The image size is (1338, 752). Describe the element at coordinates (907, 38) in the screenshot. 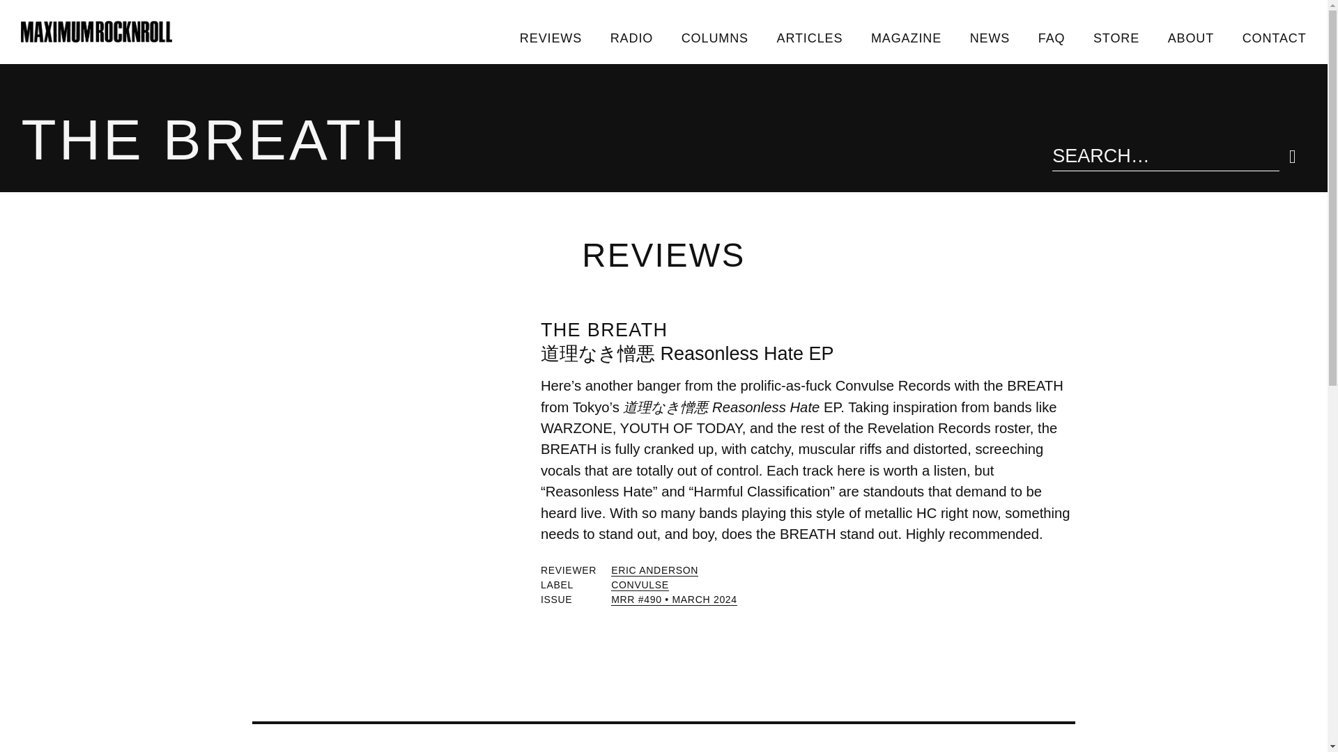

I see `MAGAZINE` at that location.